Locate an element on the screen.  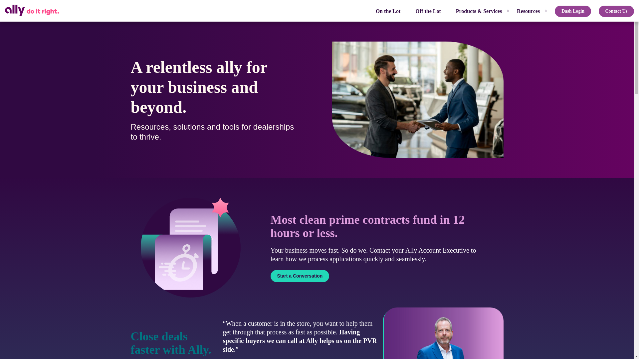
Resources is located at coordinates (528, 11).